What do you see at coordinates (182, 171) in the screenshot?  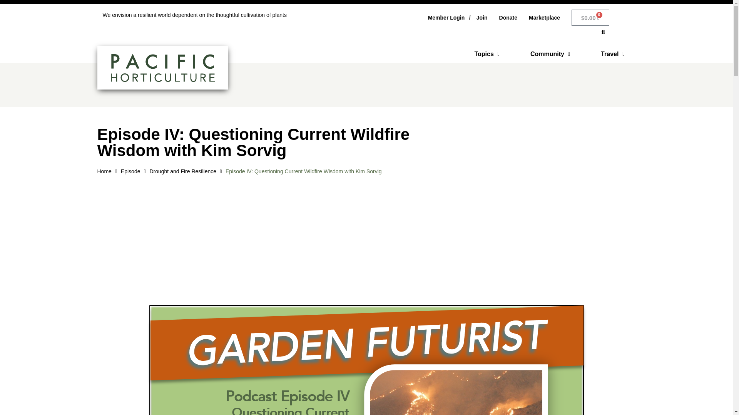 I see `Drought and Fire Resilience` at bounding box center [182, 171].